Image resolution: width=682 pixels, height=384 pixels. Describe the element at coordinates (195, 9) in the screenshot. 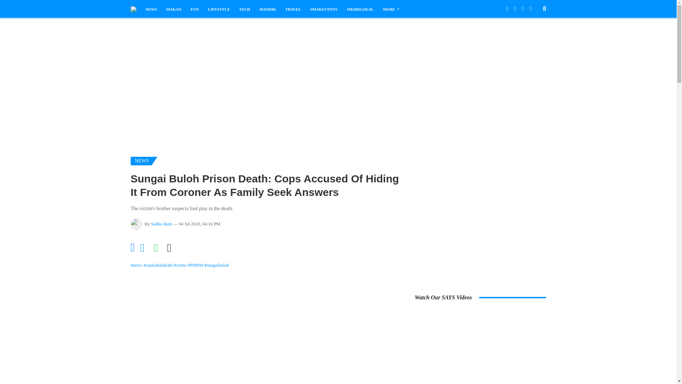

I see `FUN` at that location.